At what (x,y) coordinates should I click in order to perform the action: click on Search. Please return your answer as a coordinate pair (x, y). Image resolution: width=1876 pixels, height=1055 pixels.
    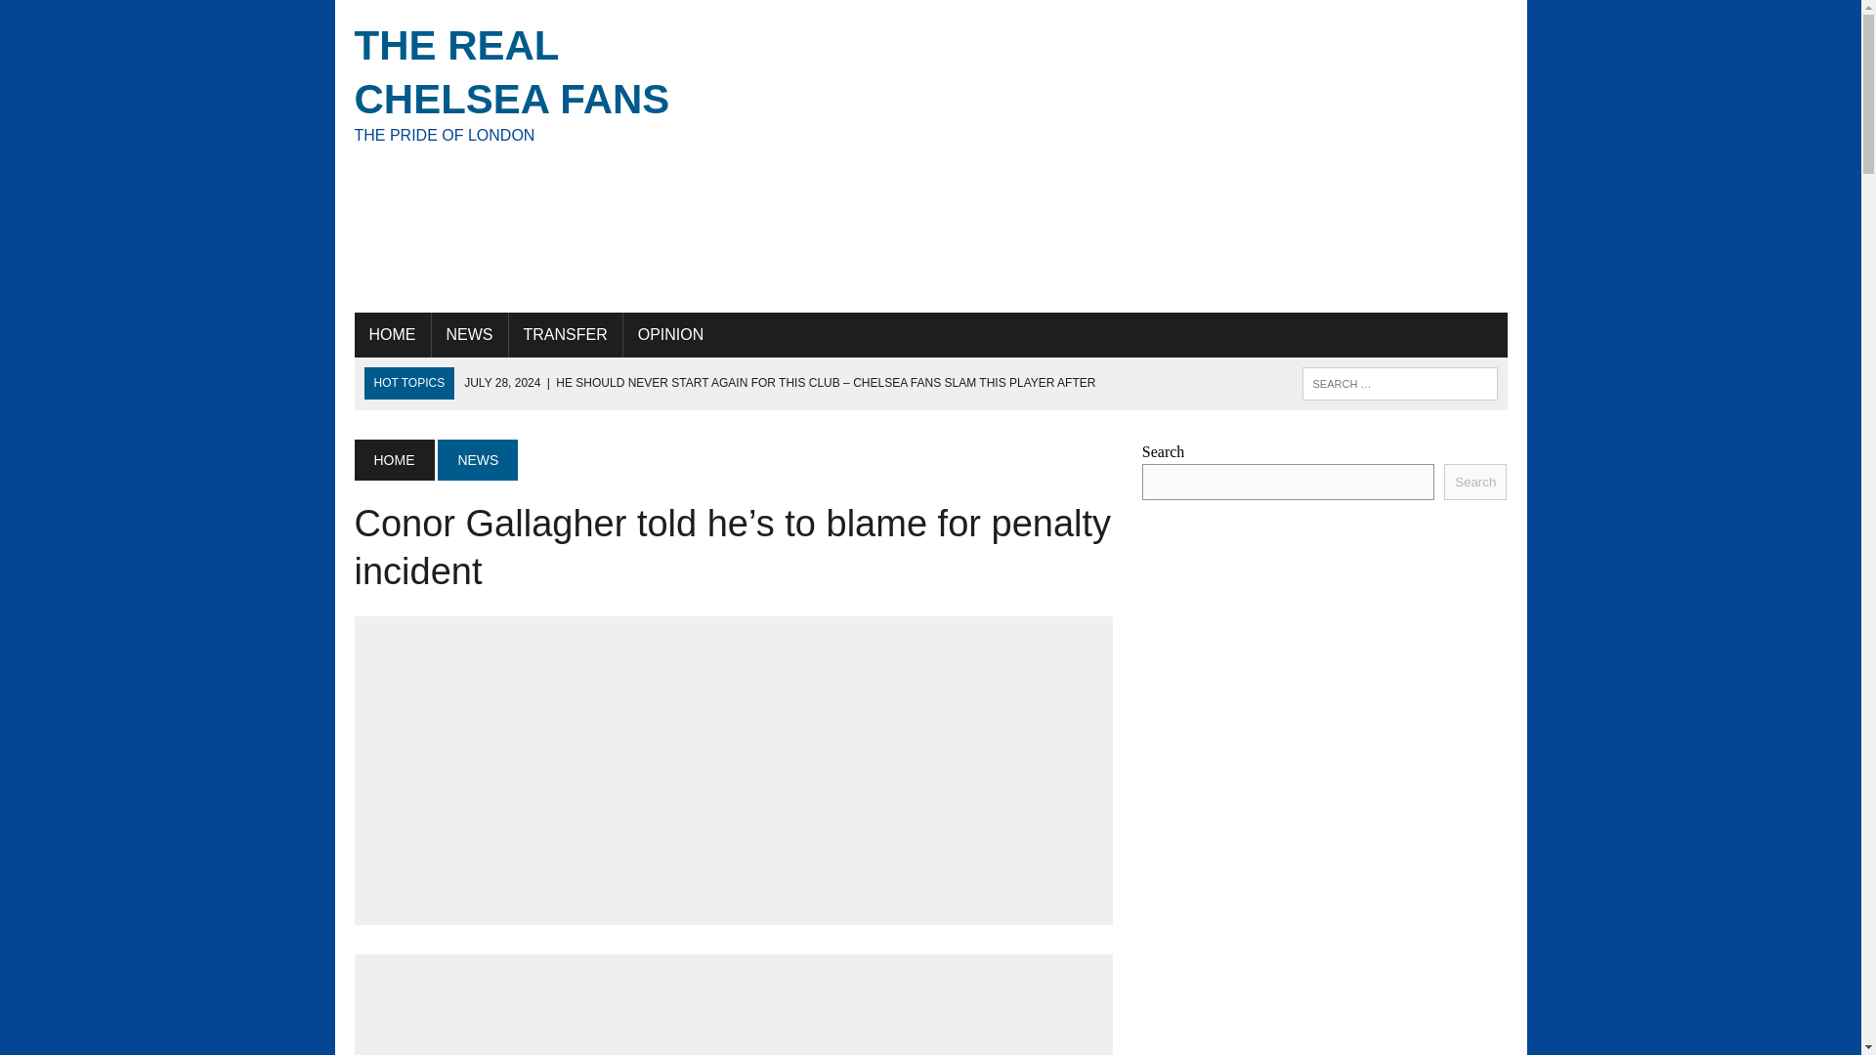
    Looking at the image, I should click on (393, 460).